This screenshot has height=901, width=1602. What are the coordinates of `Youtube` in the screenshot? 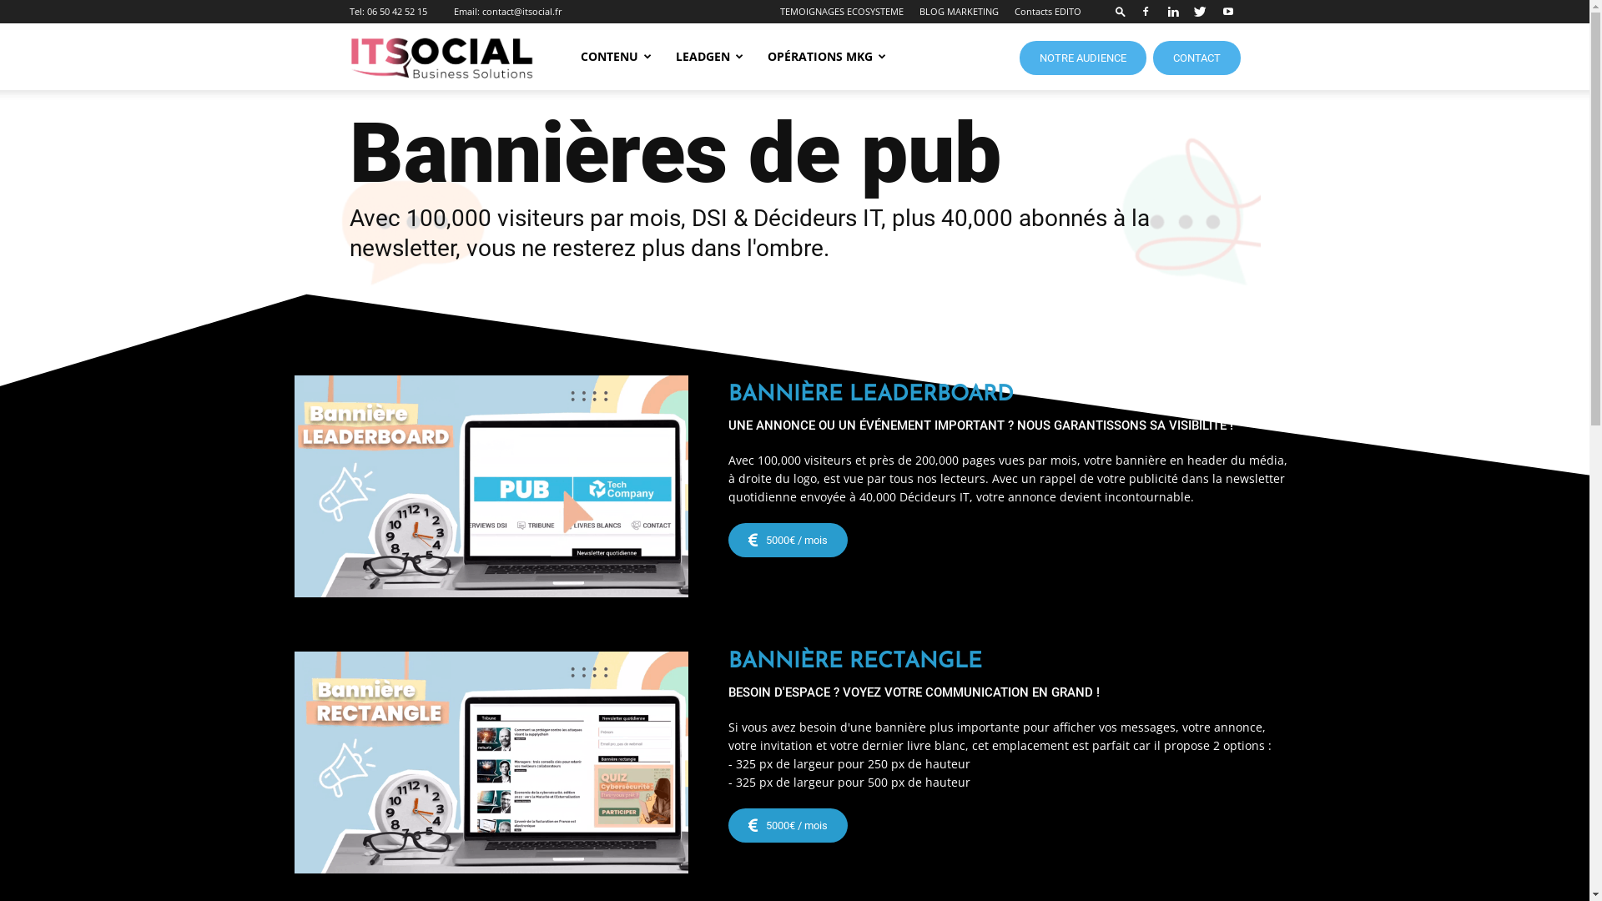 It's located at (1227, 12).